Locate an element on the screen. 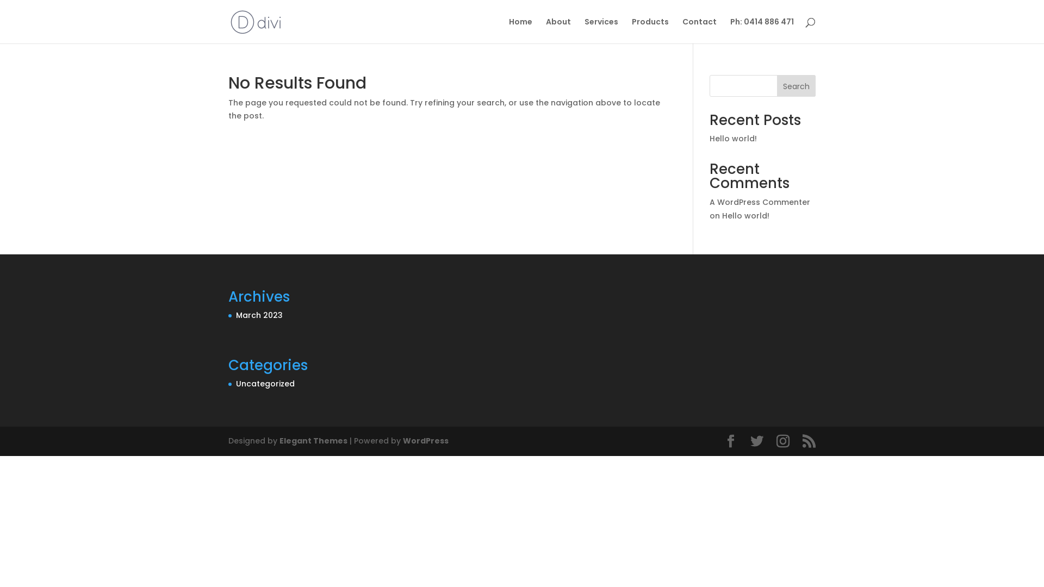 This screenshot has width=1044, height=587. Ph: 0414 886 471 is located at coordinates (762, 30).